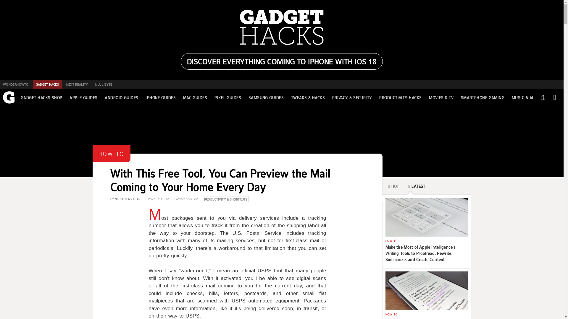 This screenshot has width=568, height=319. Describe the element at coordinates (121, 97) in the screenshot. I see `ANDROID GUIDES` at that location.